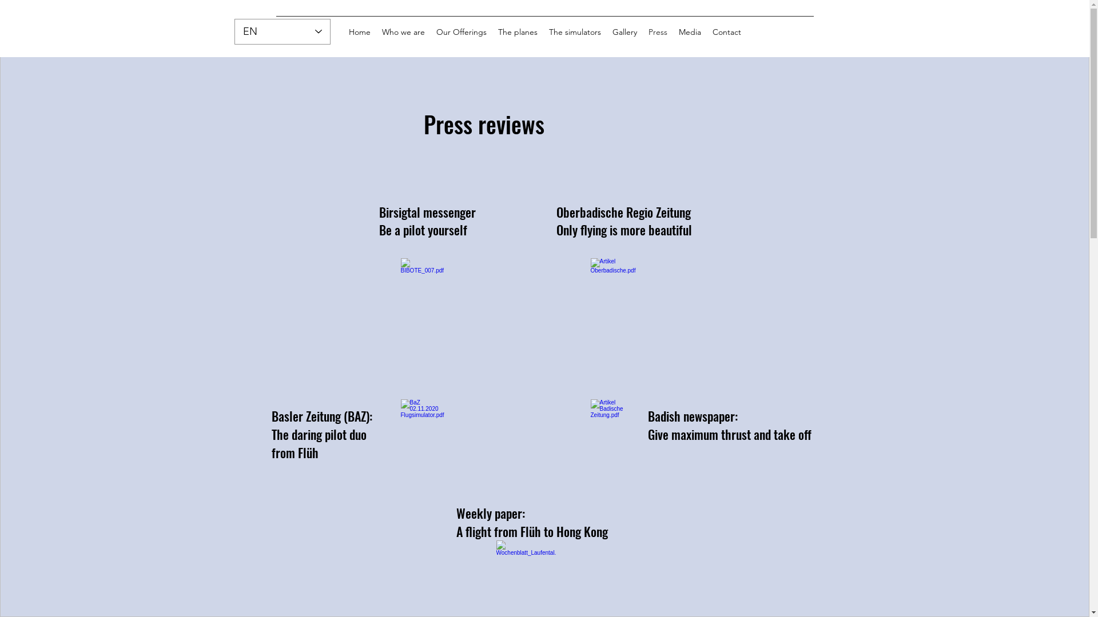  I want to click on Home, so click(360, 32).